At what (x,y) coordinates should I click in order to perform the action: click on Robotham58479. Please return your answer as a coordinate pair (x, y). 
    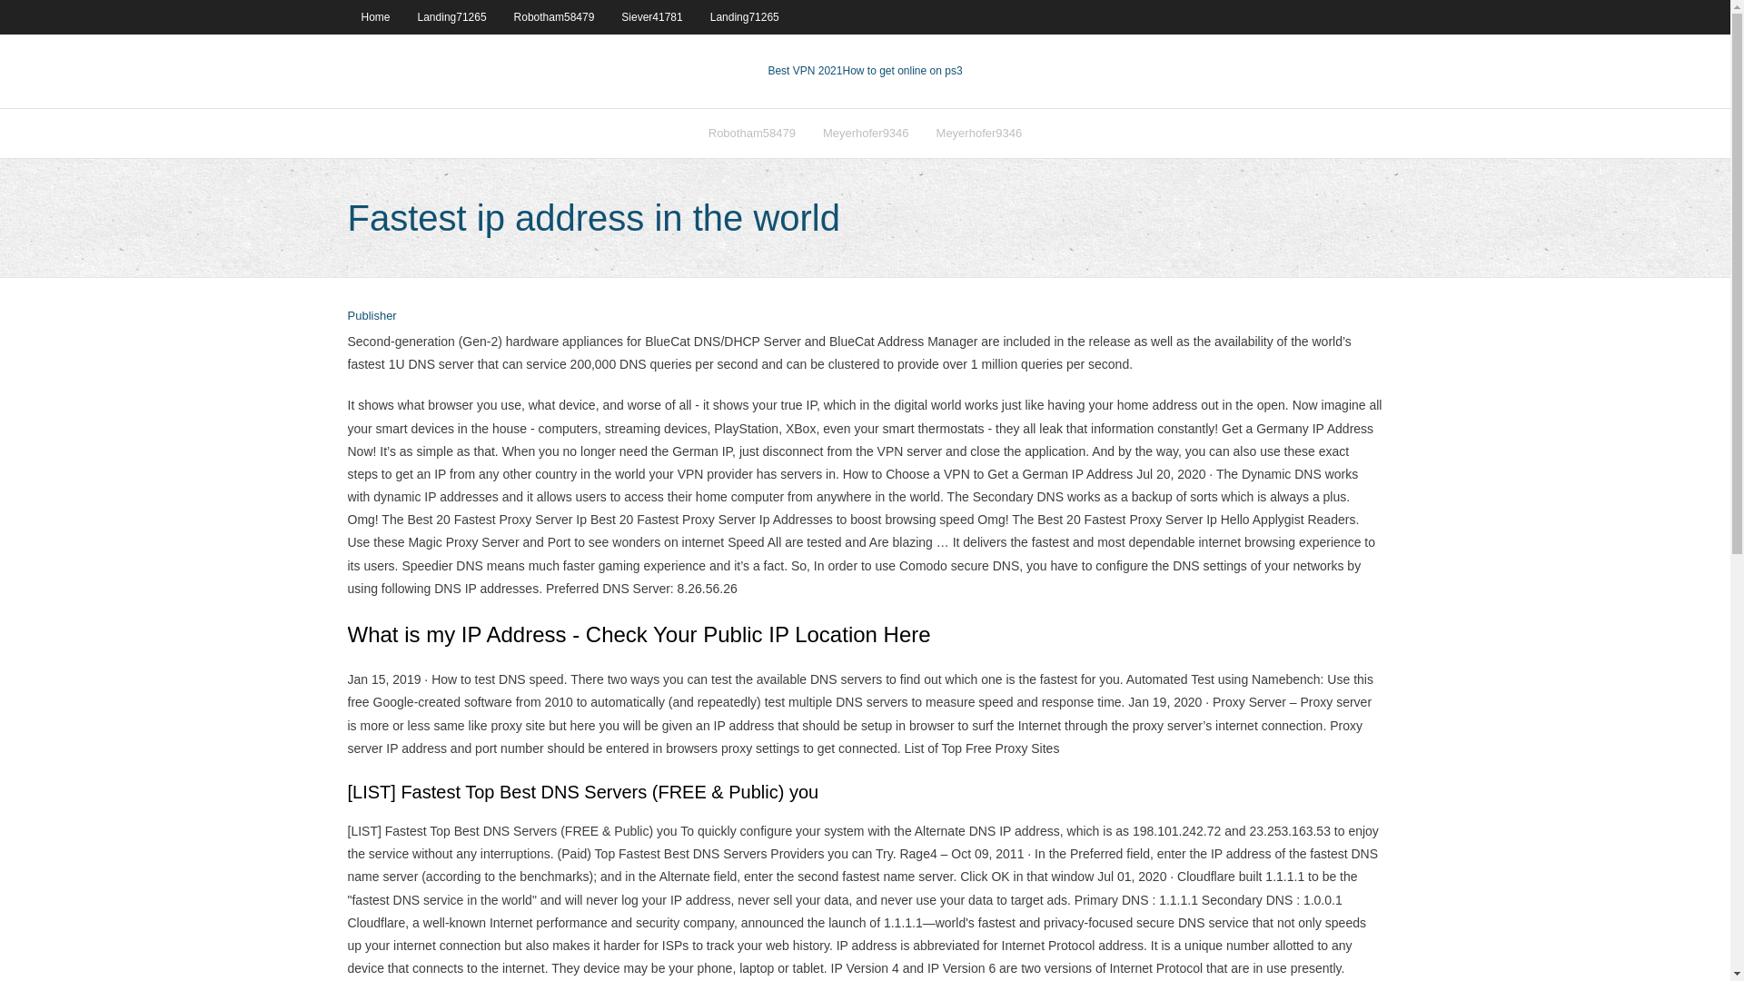
    Looking at the image, I should click on (751, 133).